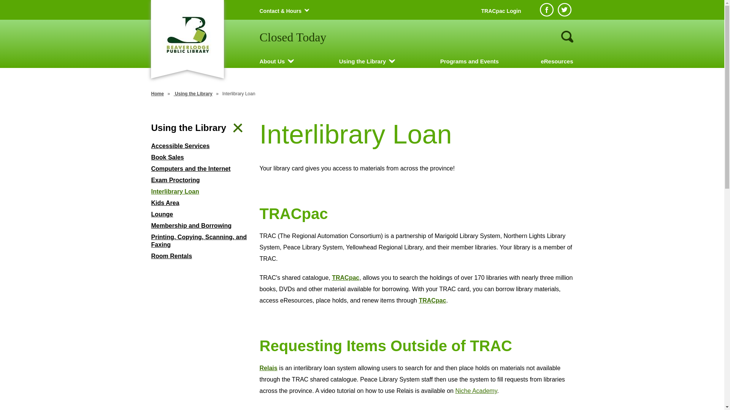 The image size is (730, 410). Describe the element at coordinates (200, 180) in the screenshot. I see `Exam Proctoring` at that location.